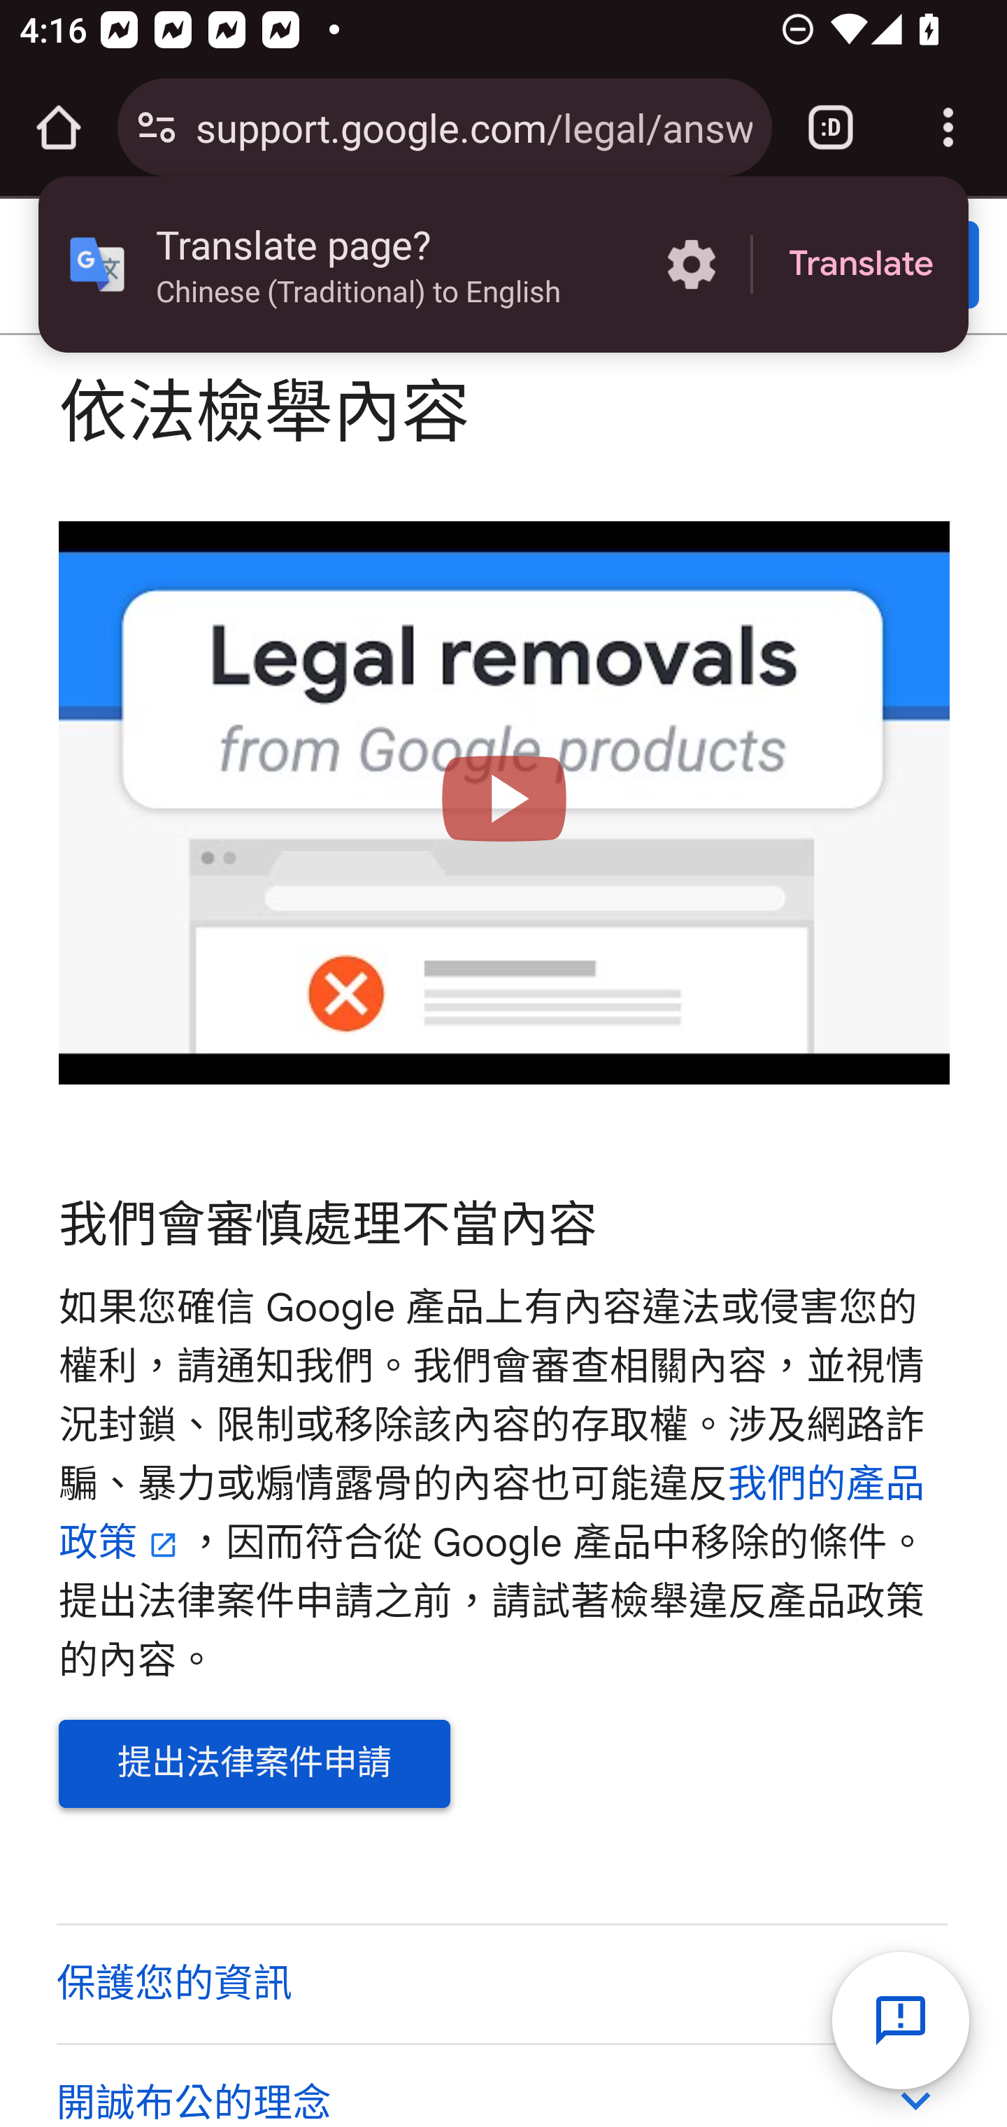 Image resolution: width=1007 pixels, height=2127 pixels. I want to click on Open the home page, so click(59, 127).